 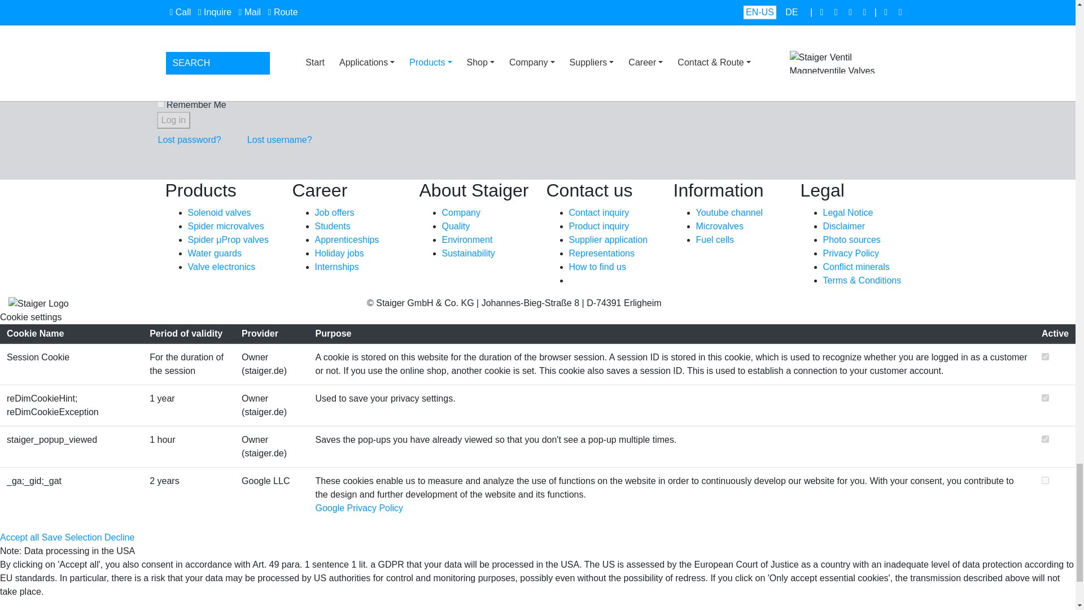 What do you see at coordinates (214, 253) in the screenshot?
I see `Water guards` at bounding box center [214, 253].